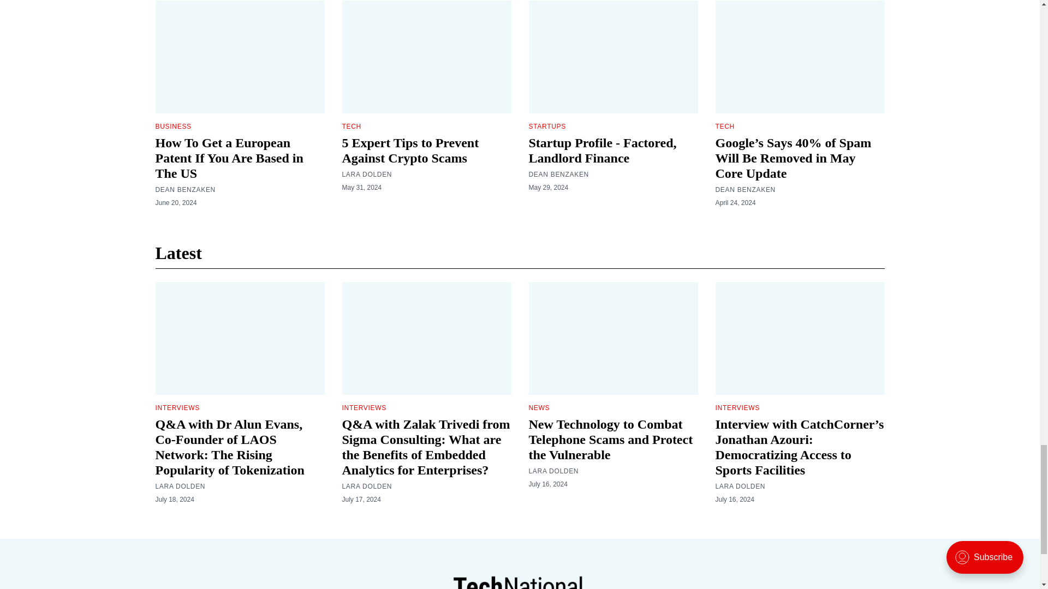 The width and height of the screenshot is (1048, 589). What do you see at coordinates (172, 126) in the screenshot?
I see `BUSINESS` at bounding box center [172, 126].